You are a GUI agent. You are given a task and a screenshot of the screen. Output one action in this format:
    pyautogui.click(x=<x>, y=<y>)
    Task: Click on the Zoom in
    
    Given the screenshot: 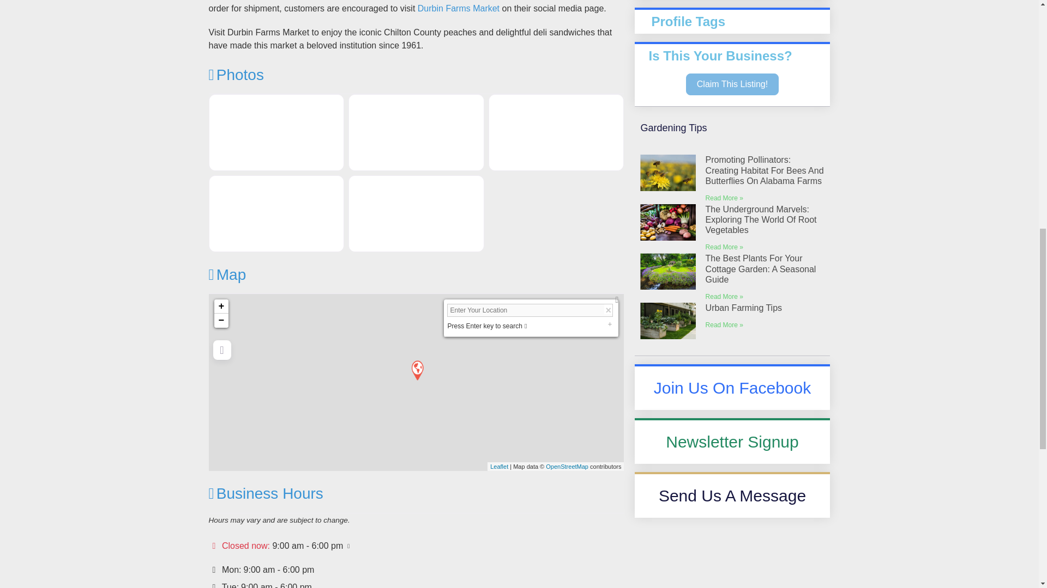 What is the action you would take?
    pyautogui.click(x=220, y=306)
    